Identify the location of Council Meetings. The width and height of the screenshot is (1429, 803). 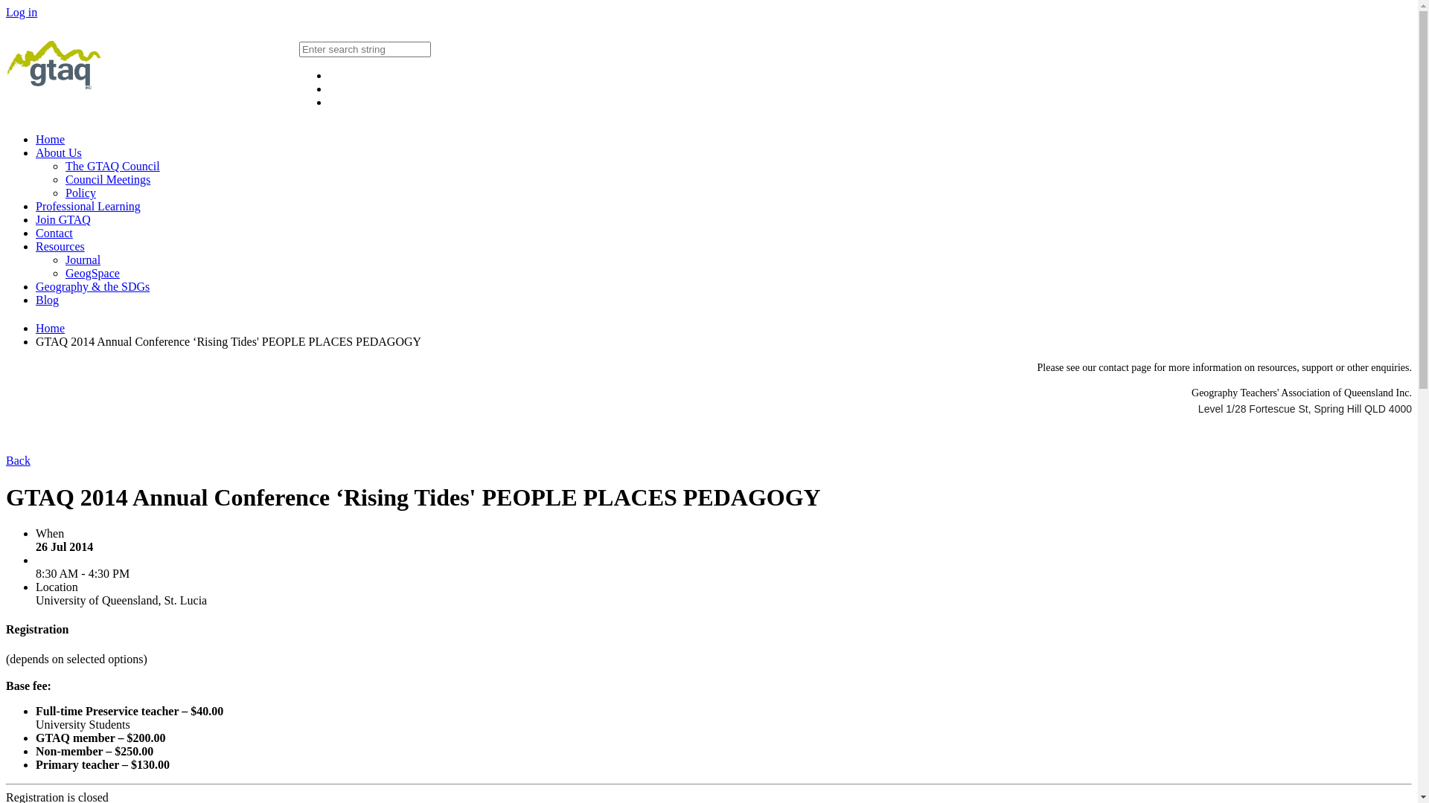
(108, 180).